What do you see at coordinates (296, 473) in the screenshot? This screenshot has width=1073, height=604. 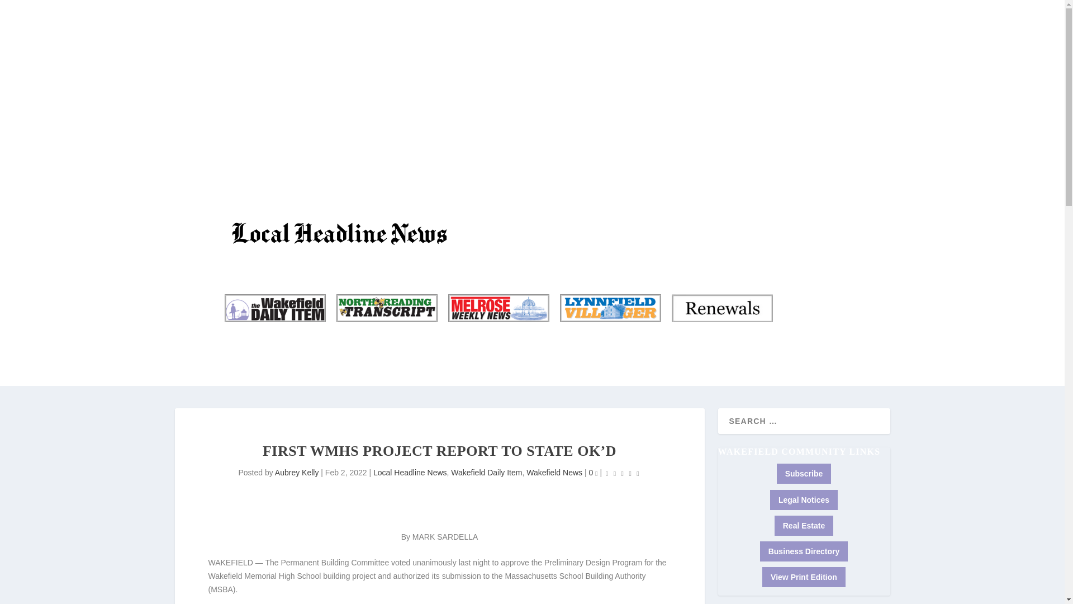 I see `Aubrey Kelly` at bounding box center [296, 473].